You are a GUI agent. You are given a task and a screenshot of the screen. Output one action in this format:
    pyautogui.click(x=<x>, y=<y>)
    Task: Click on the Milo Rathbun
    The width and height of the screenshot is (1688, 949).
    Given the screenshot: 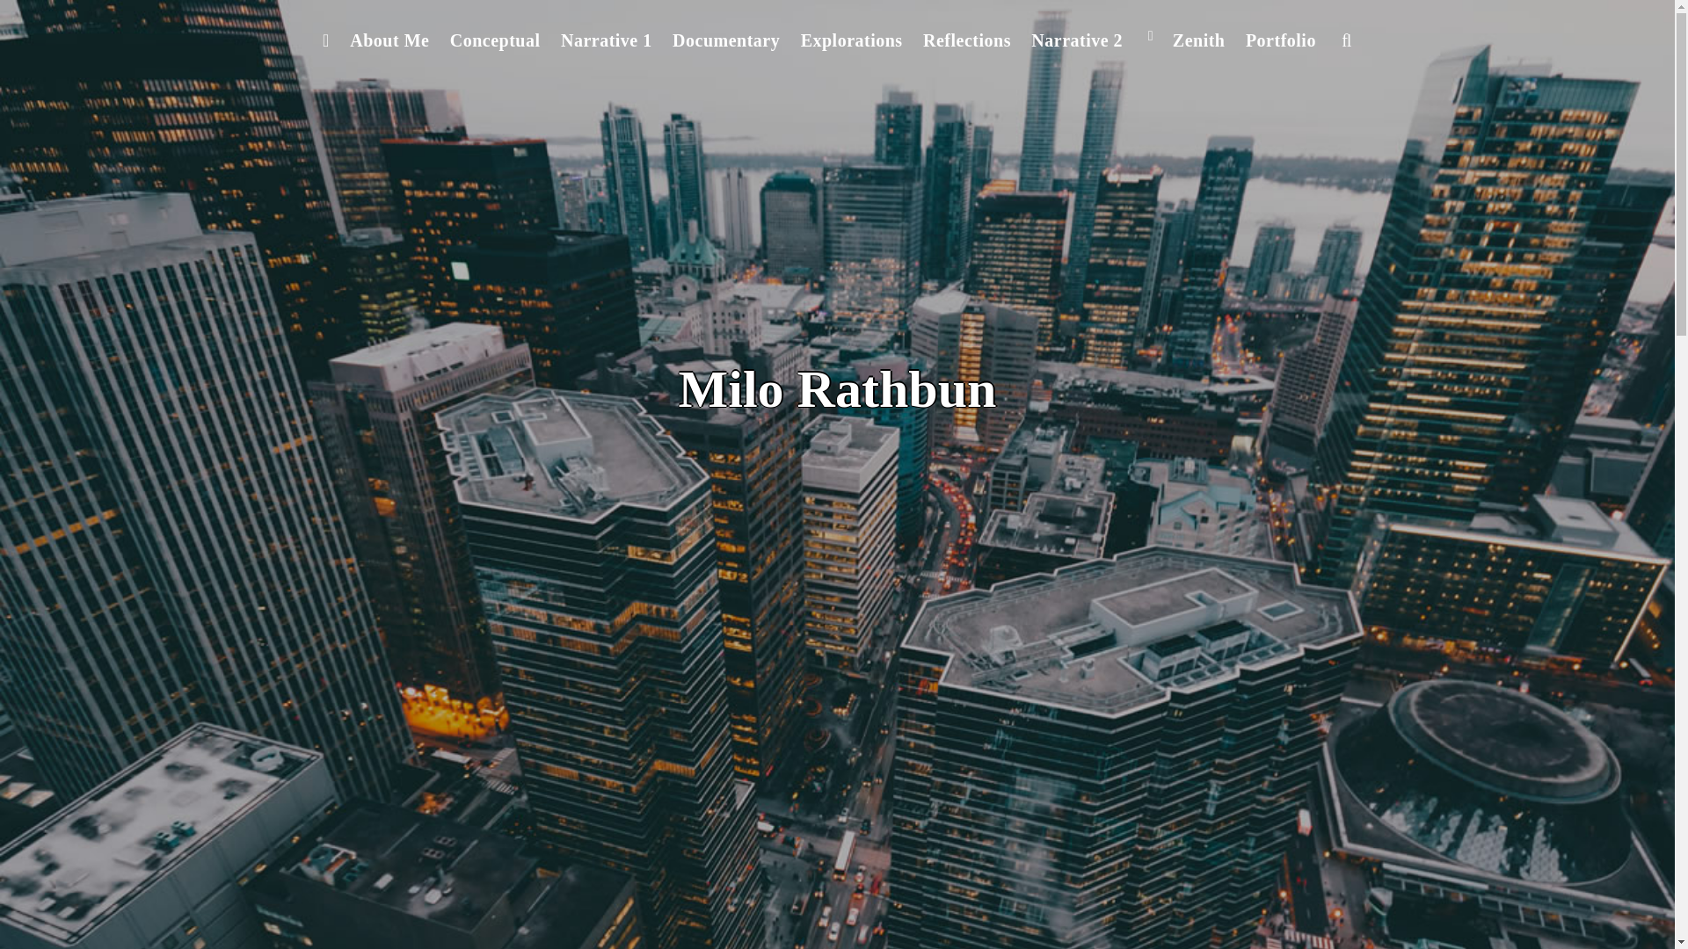 What is the action you would take?
    pyautogui.click(x=837, y=389)
    